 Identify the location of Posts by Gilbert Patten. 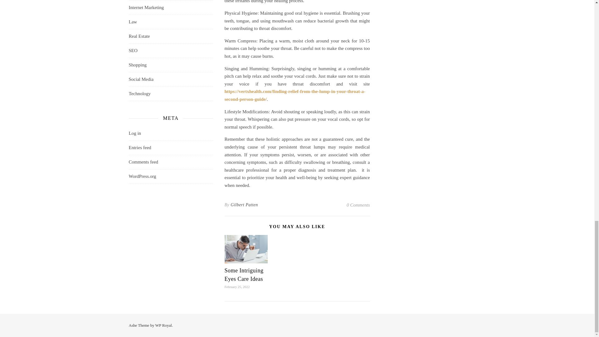
(244, 205).